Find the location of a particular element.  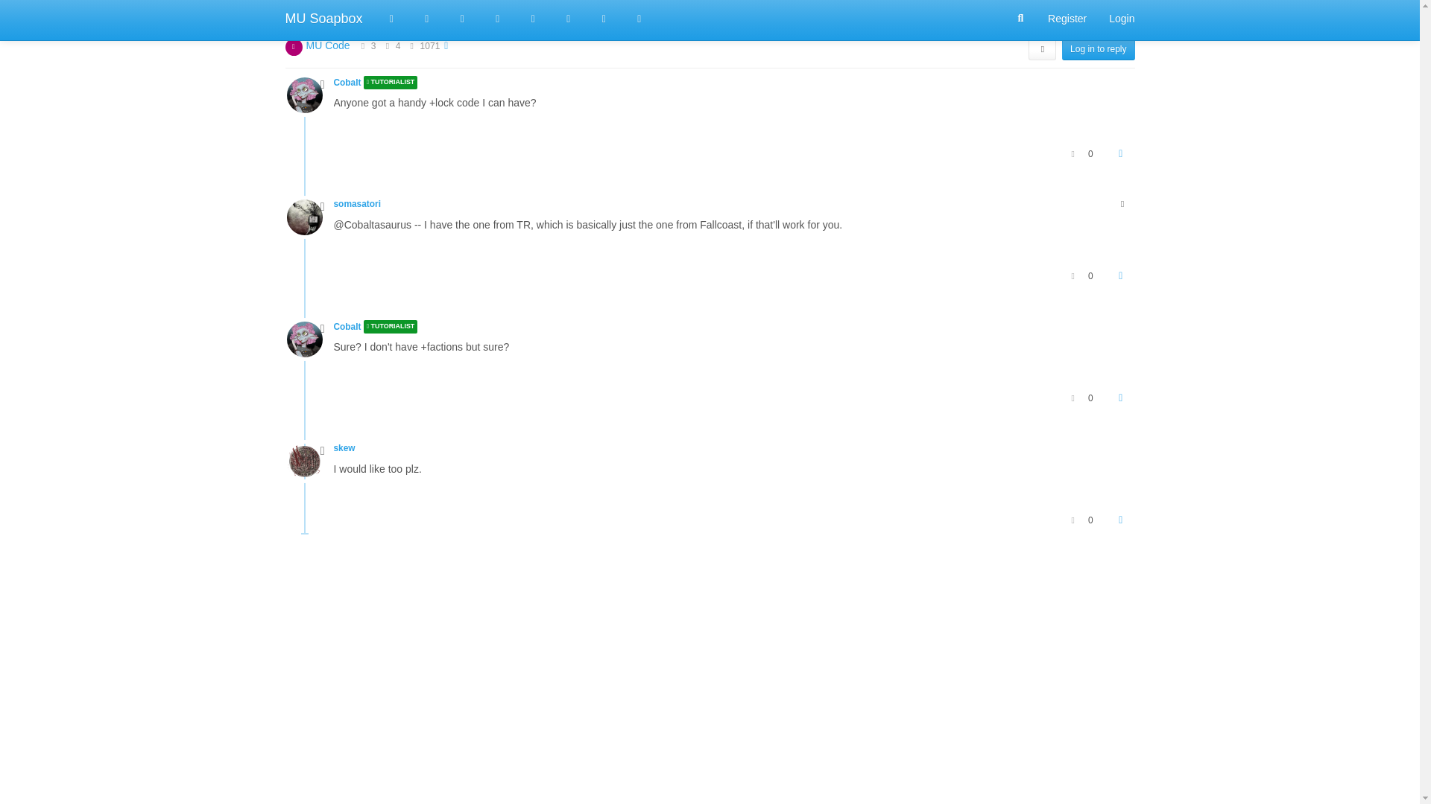

Groups is located at coordinates (569, 18).